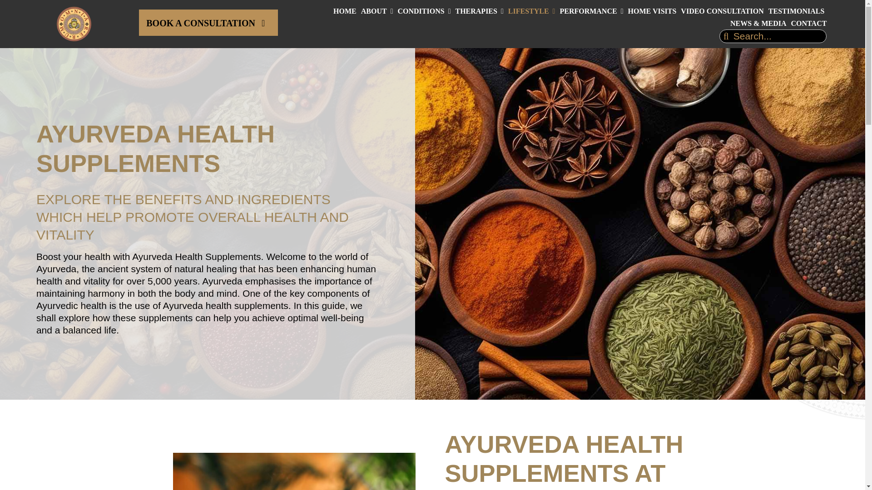  I want to click on ABOUT, so click(377, 11).